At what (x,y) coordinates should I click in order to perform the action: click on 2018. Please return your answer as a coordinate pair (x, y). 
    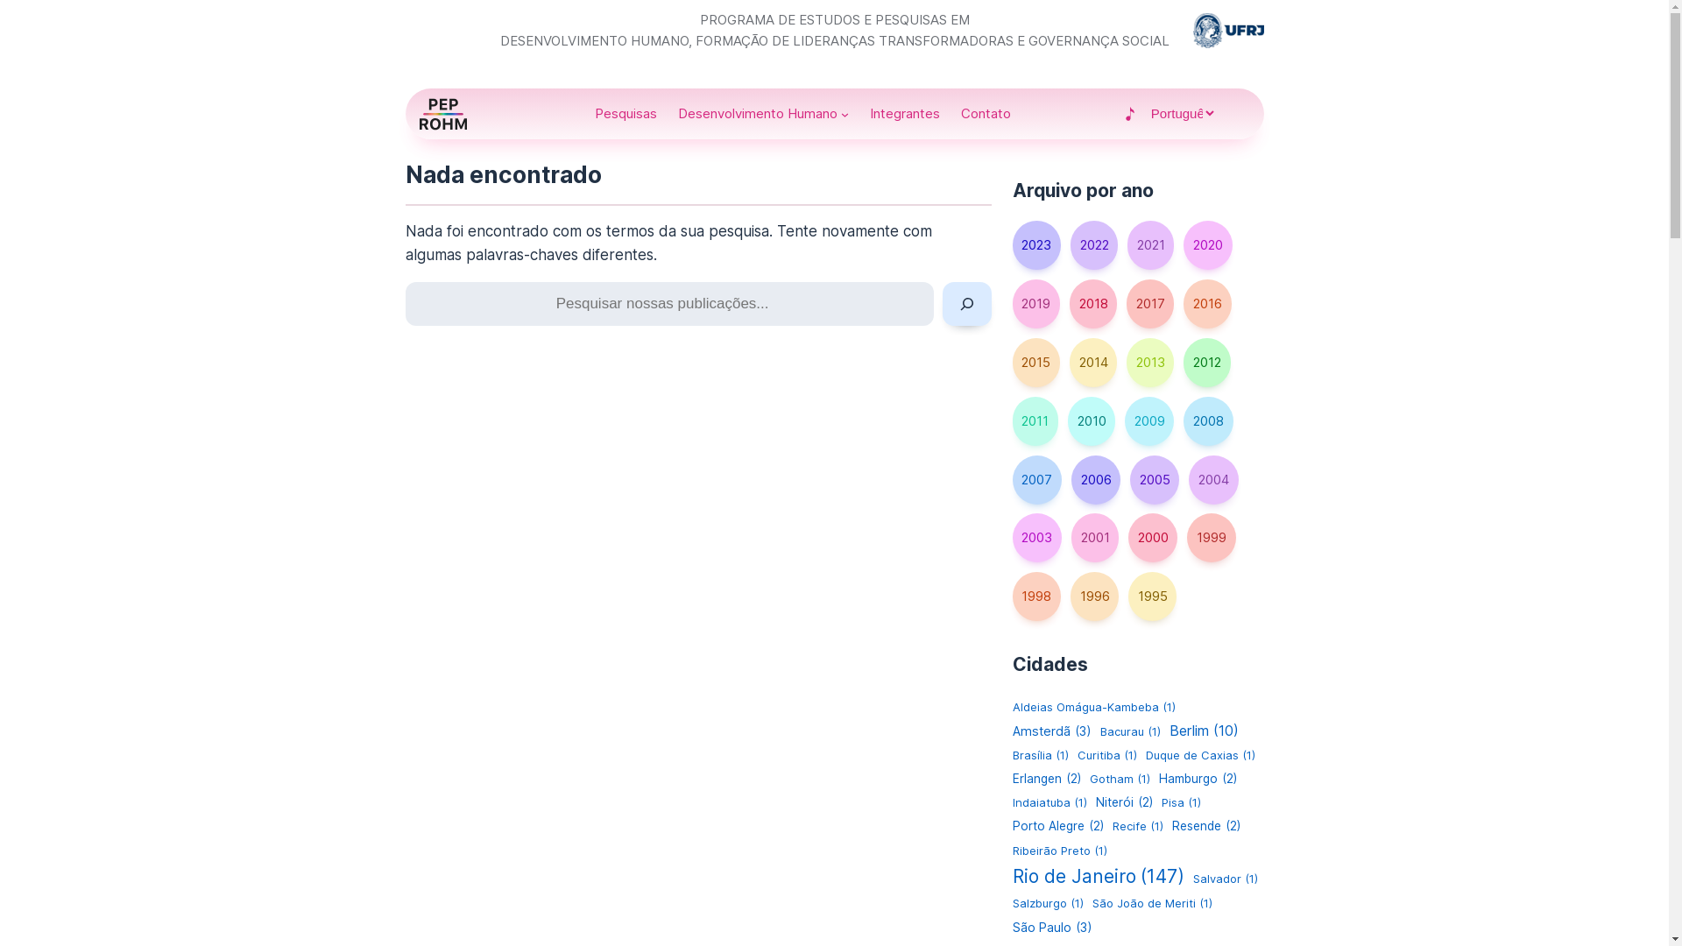
    Looking at the image, I should click on (1093, 304).